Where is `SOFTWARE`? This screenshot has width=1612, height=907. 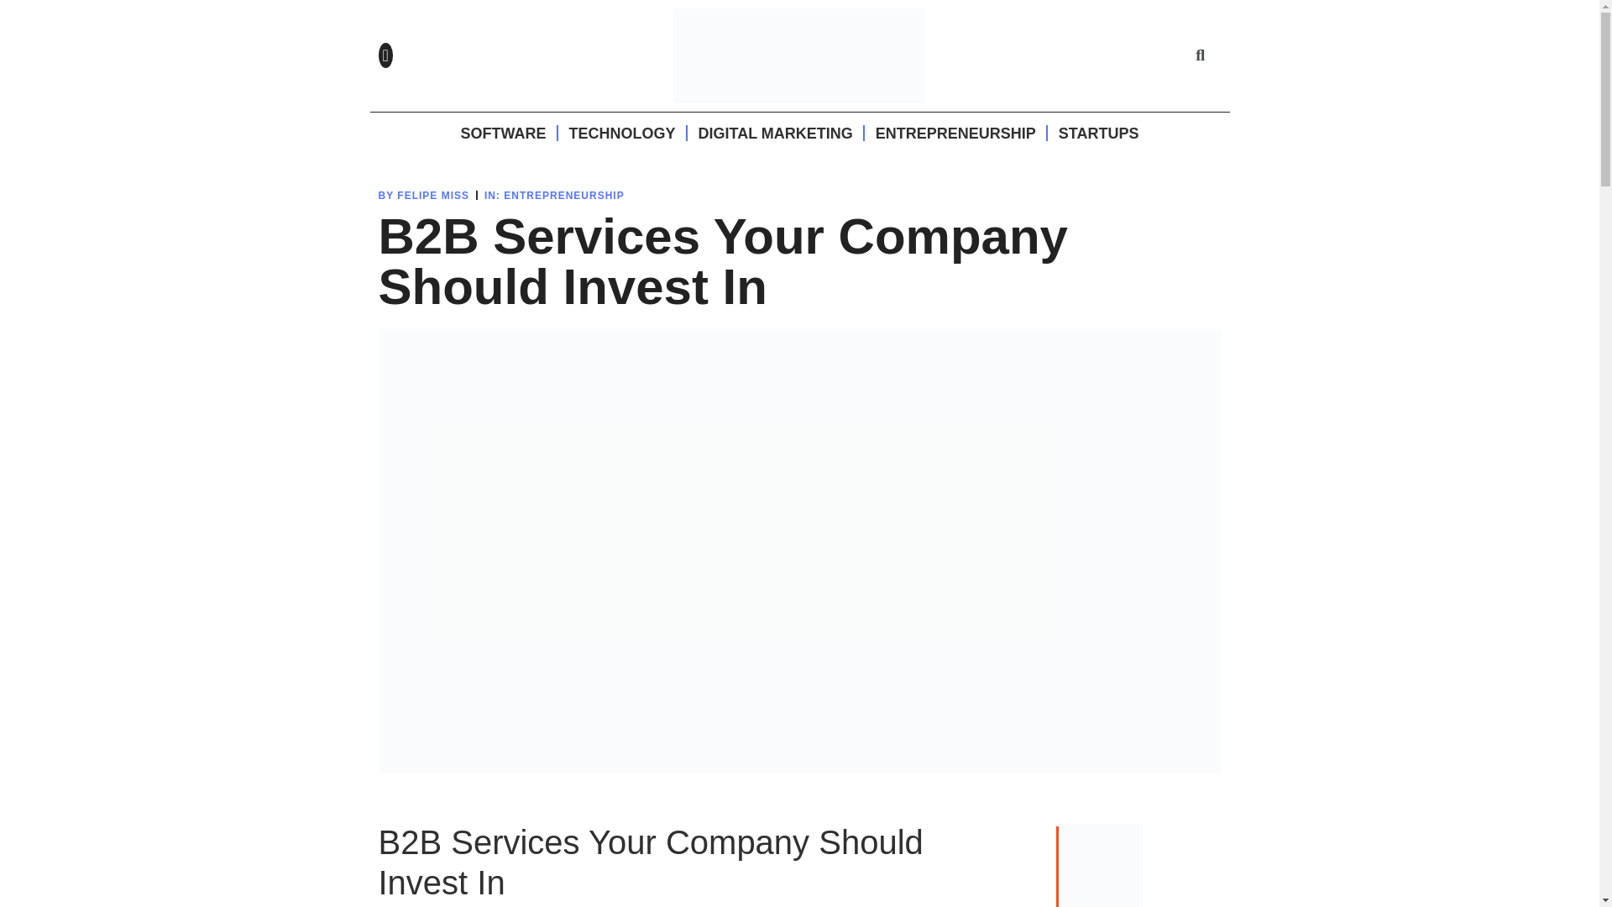
SOFTWARE is located at coordinates (502, 133).